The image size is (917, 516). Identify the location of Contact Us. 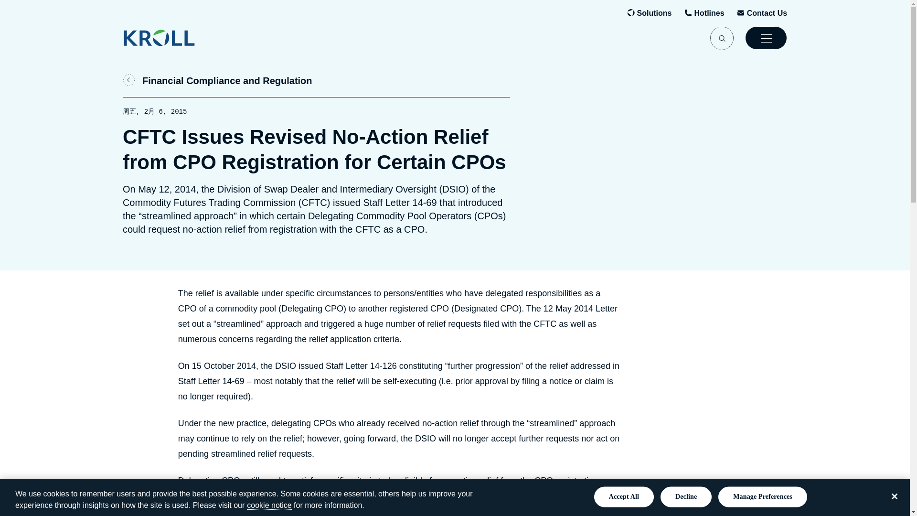
(767, 13).